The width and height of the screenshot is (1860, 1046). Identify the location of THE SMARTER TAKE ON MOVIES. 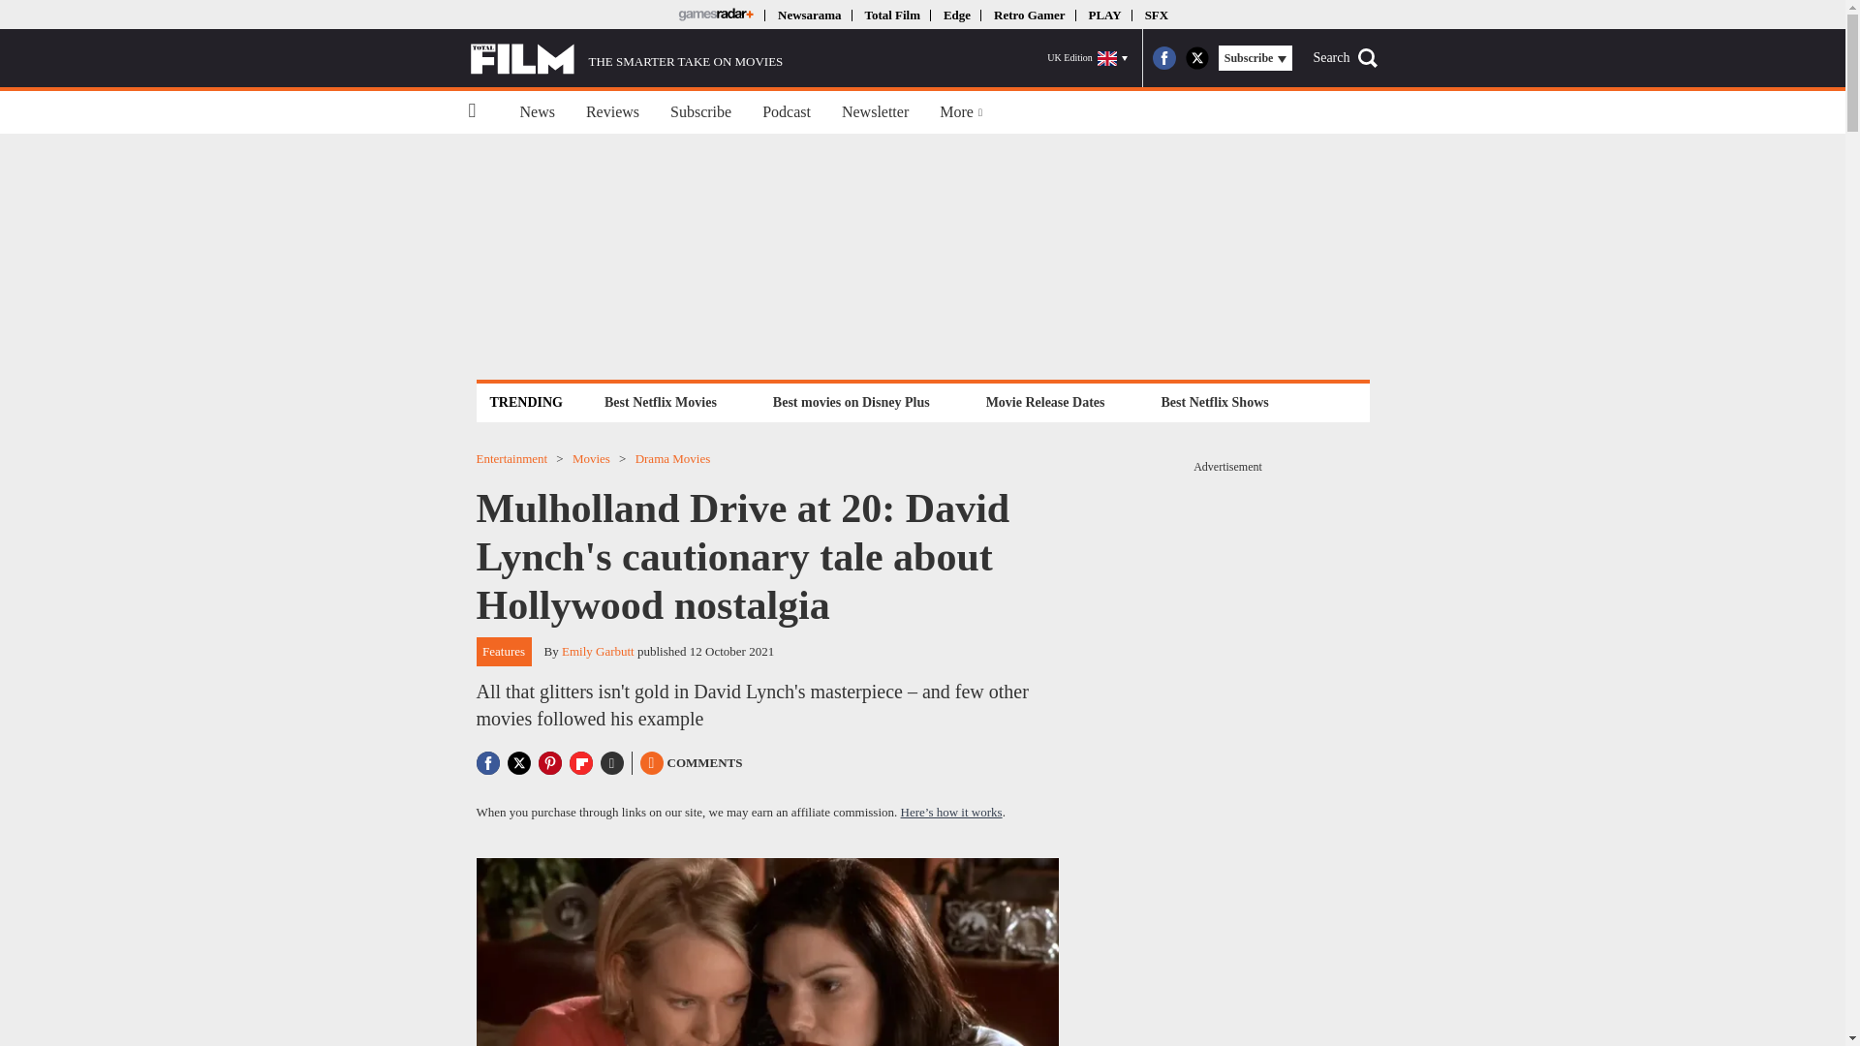
(626, 58).